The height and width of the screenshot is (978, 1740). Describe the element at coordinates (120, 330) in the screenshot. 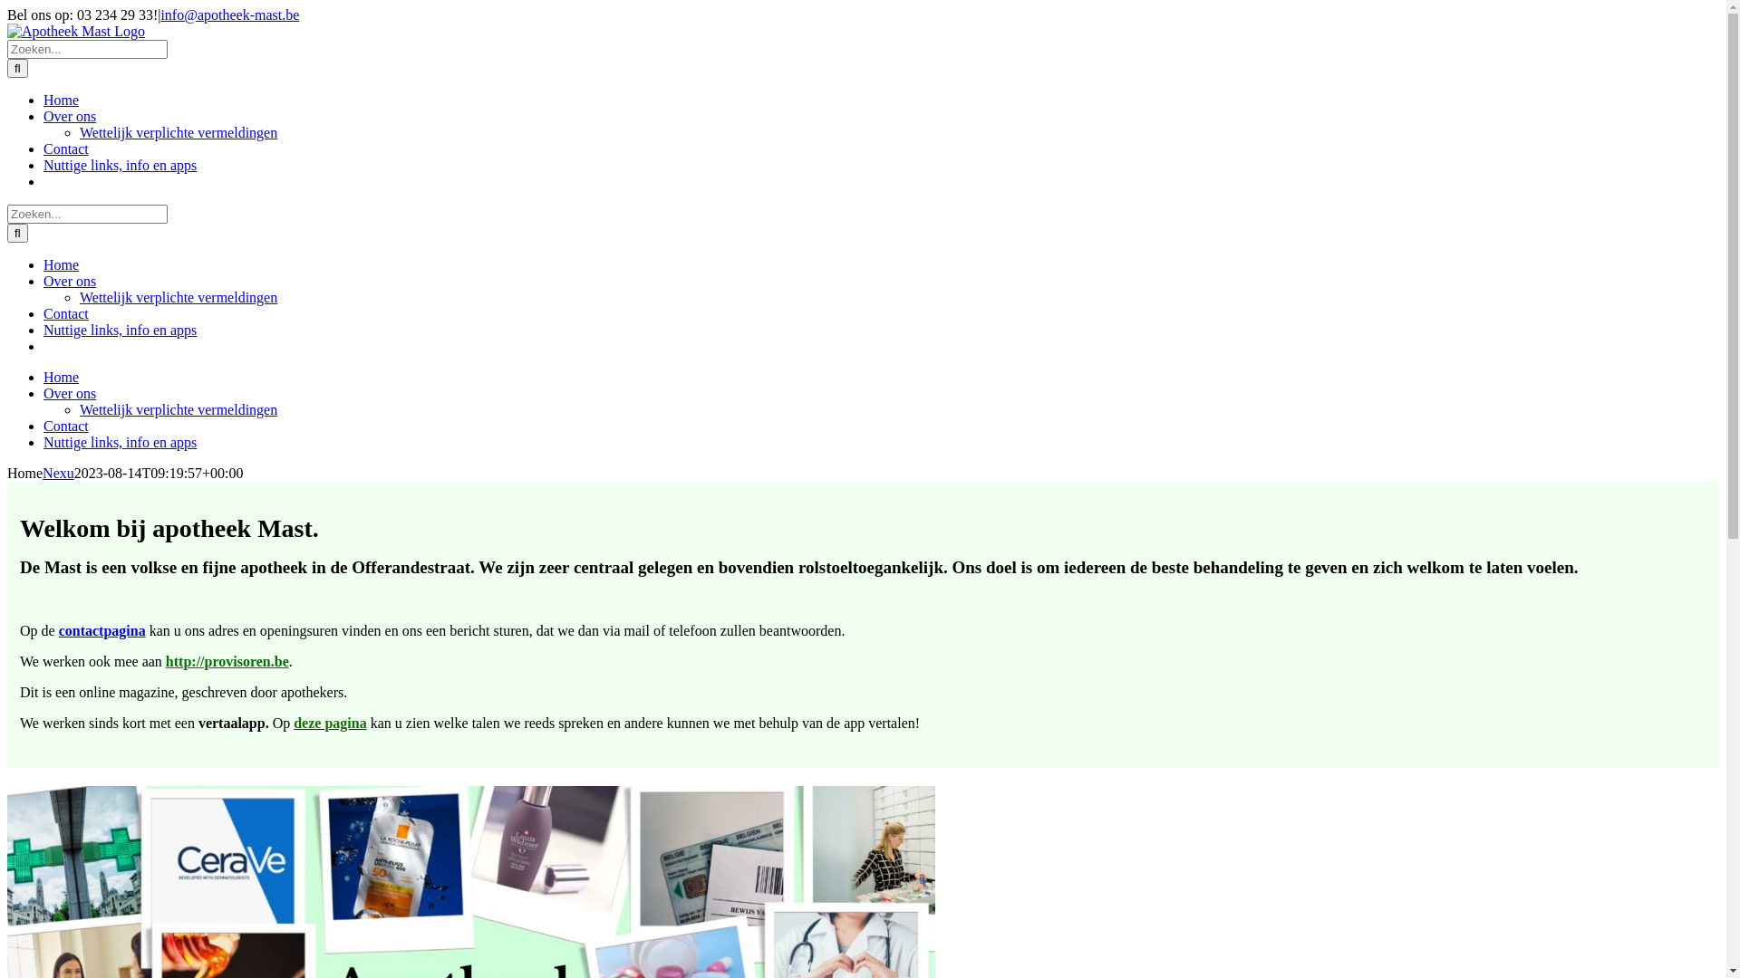

I see `Nuttige links, info en apps` at that location.